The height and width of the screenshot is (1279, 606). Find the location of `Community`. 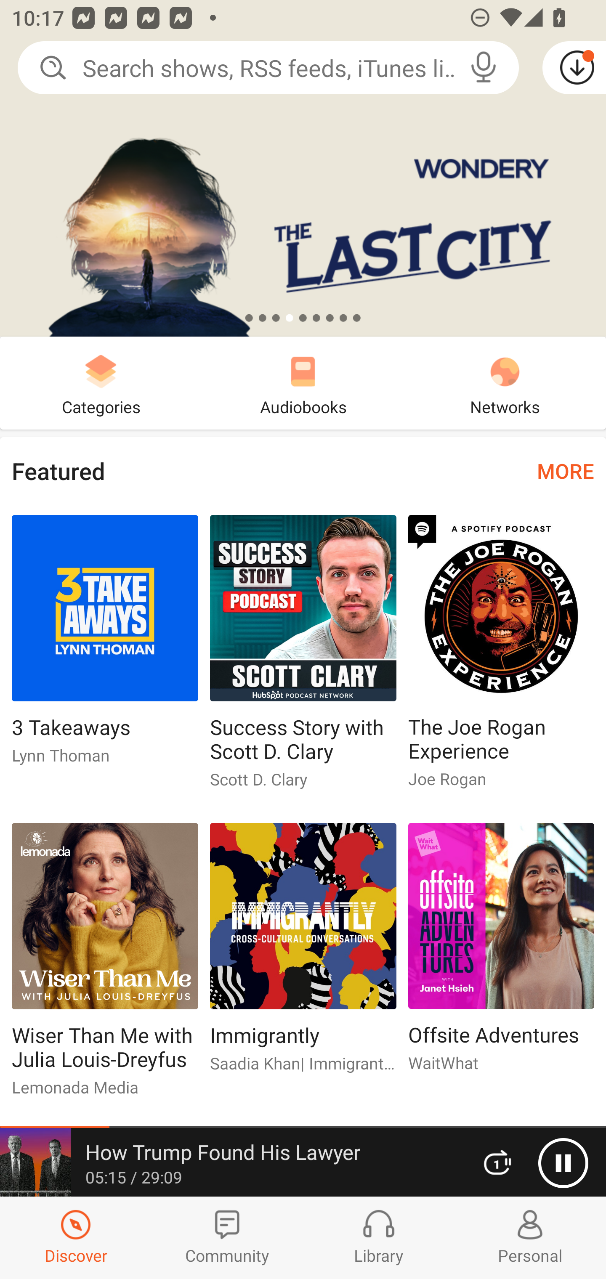

Community is located at coordinates (227, 1238).